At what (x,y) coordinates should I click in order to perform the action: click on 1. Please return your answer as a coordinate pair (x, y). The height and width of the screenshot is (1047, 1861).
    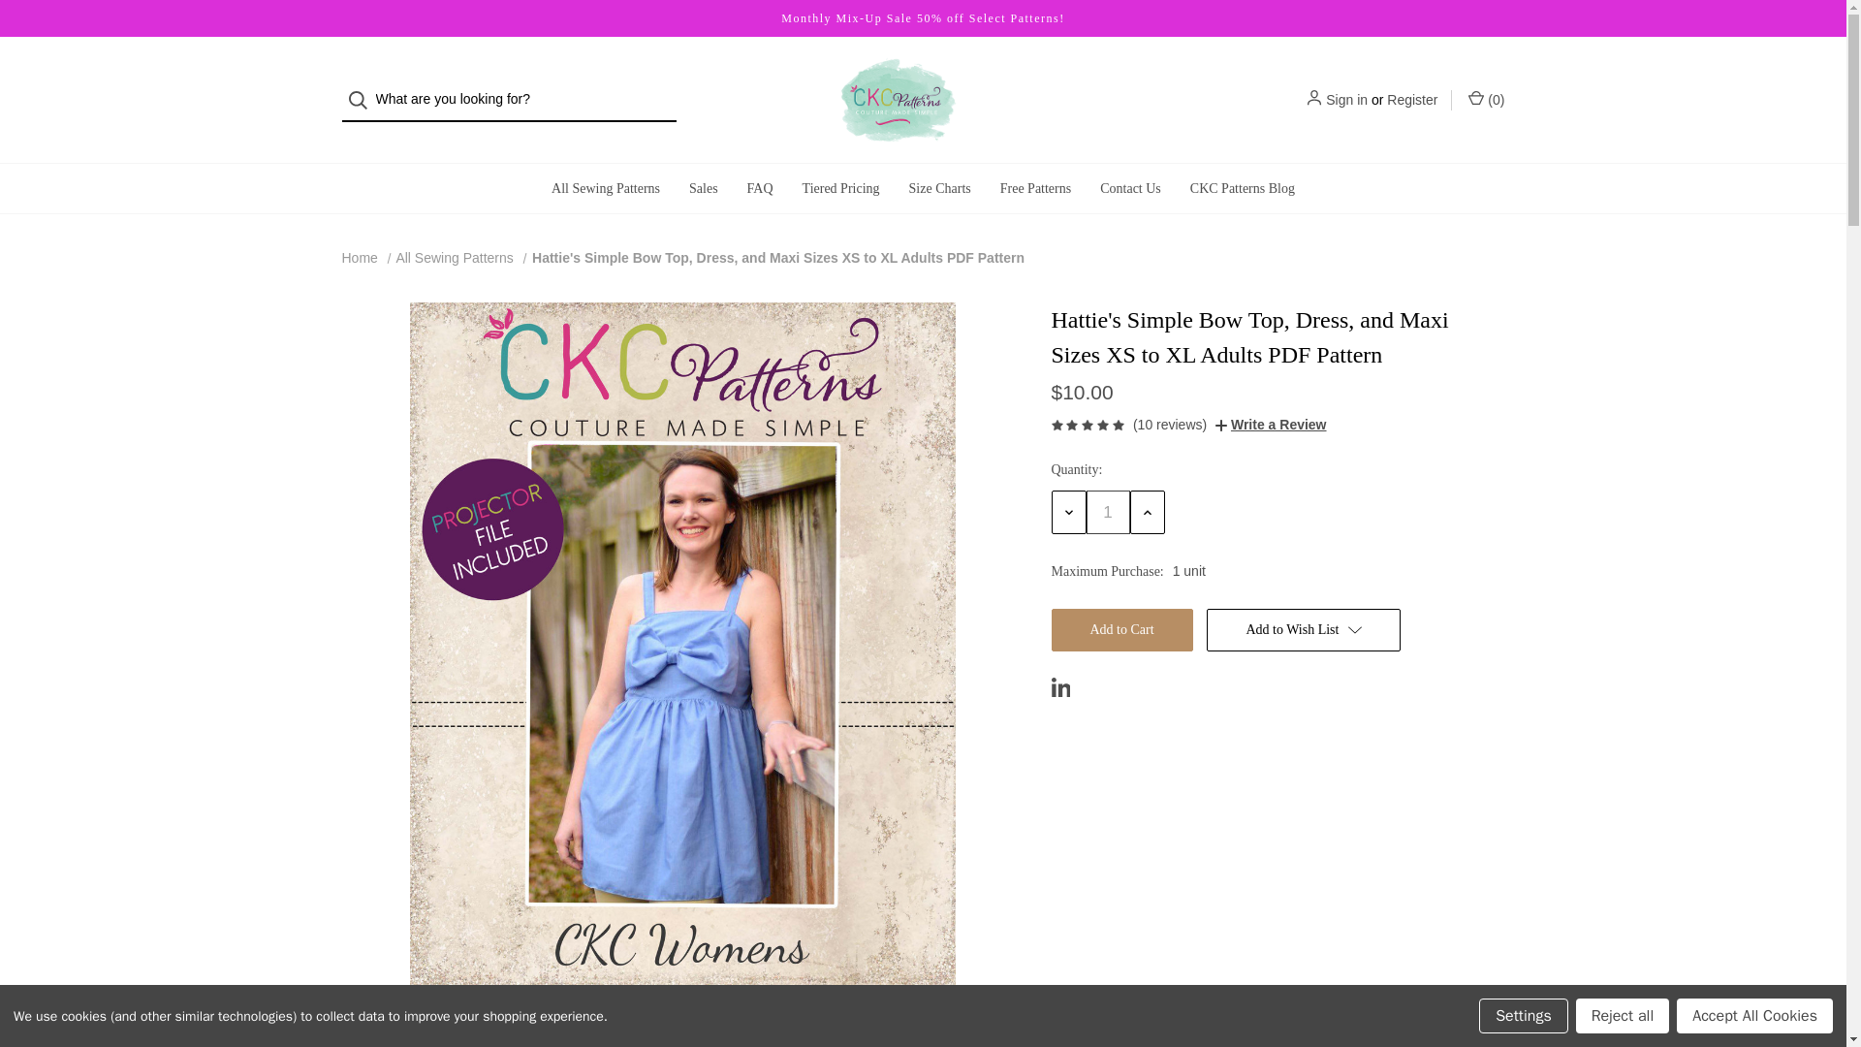
    Looking at the image, I should click on (1107, 512).